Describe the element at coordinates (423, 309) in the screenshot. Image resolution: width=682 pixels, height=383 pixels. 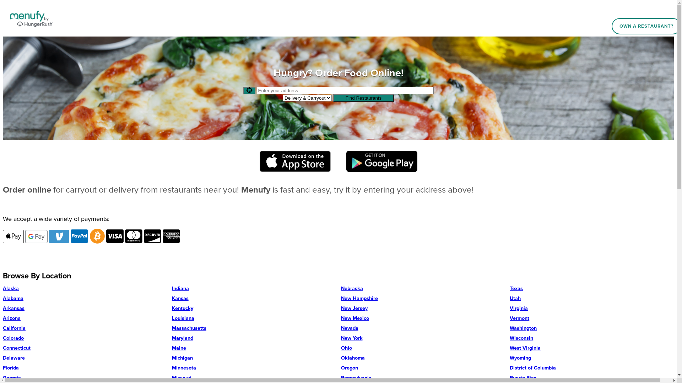
I see `New Jersey` at that location.